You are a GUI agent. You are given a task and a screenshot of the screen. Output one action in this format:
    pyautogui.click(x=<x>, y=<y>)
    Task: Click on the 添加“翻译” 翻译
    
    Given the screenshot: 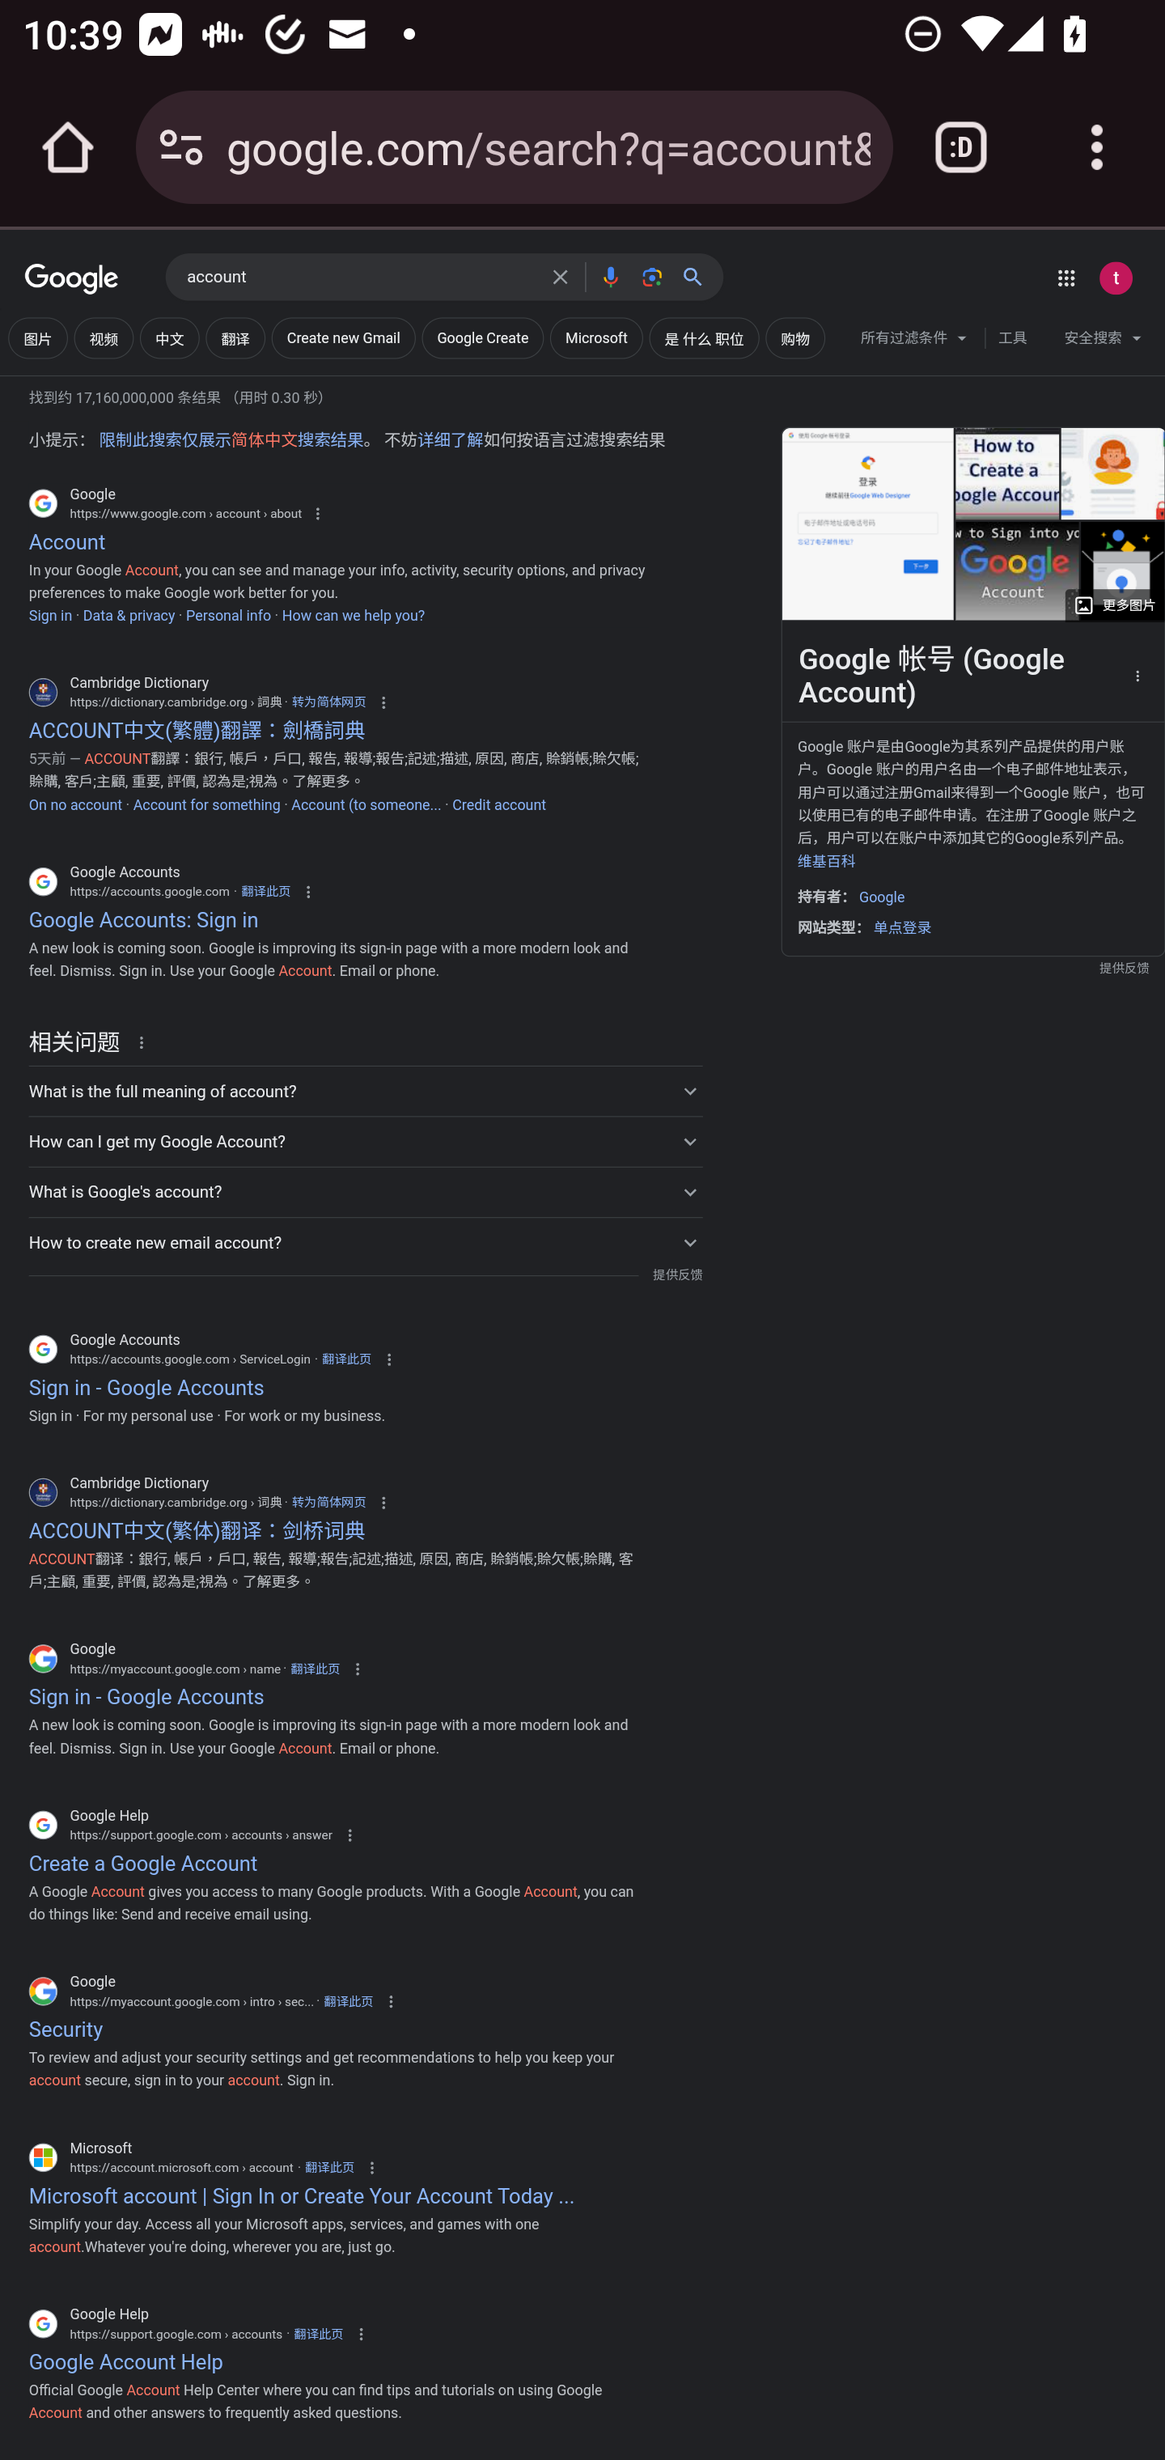 What is the action you would take?
    pyautogui.click(x=235, y=338)
    